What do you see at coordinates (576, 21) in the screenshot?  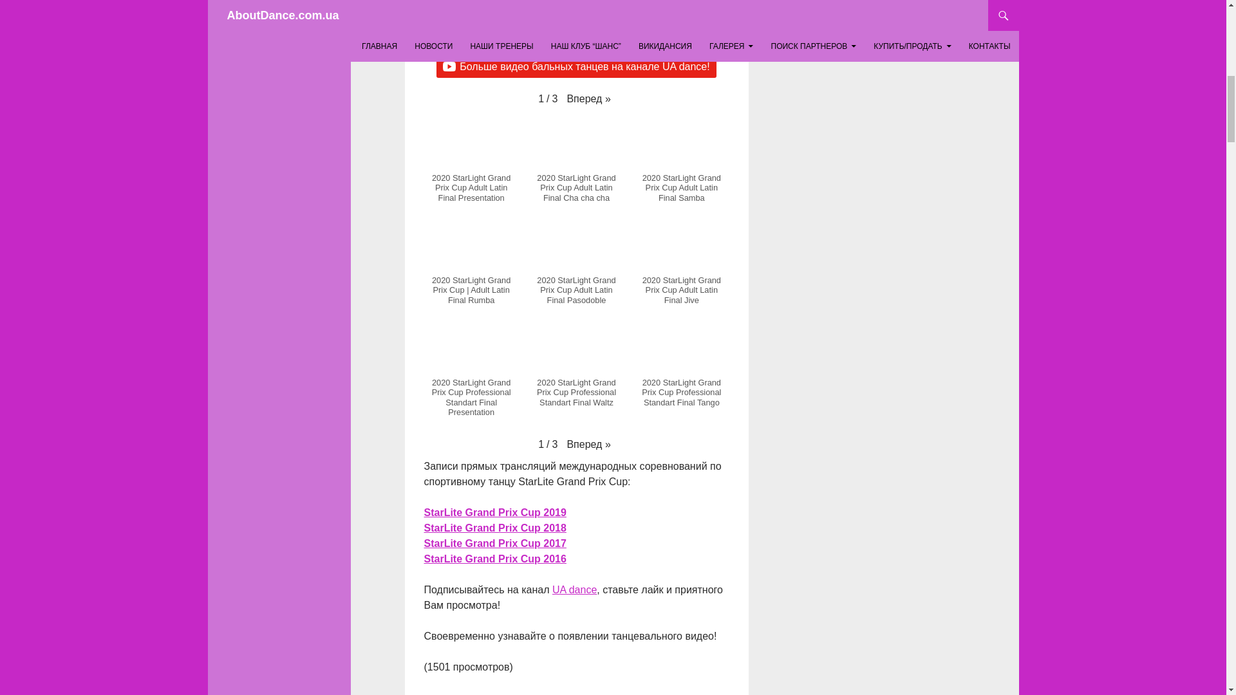 I see `2020 StarLight Grand Prix Cup` at bounding box center [576, 21].